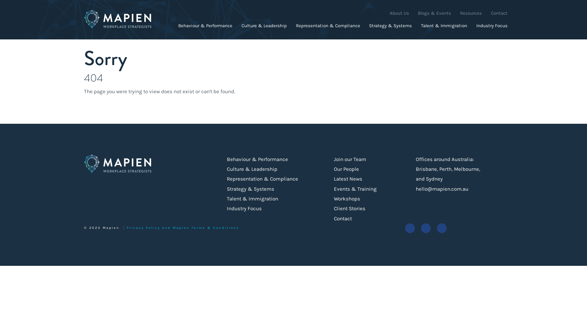  What do you see at coordinates (205, 25) in the screenshot?
I see `Behaviour & Performance` at bounding box center [205, 25].